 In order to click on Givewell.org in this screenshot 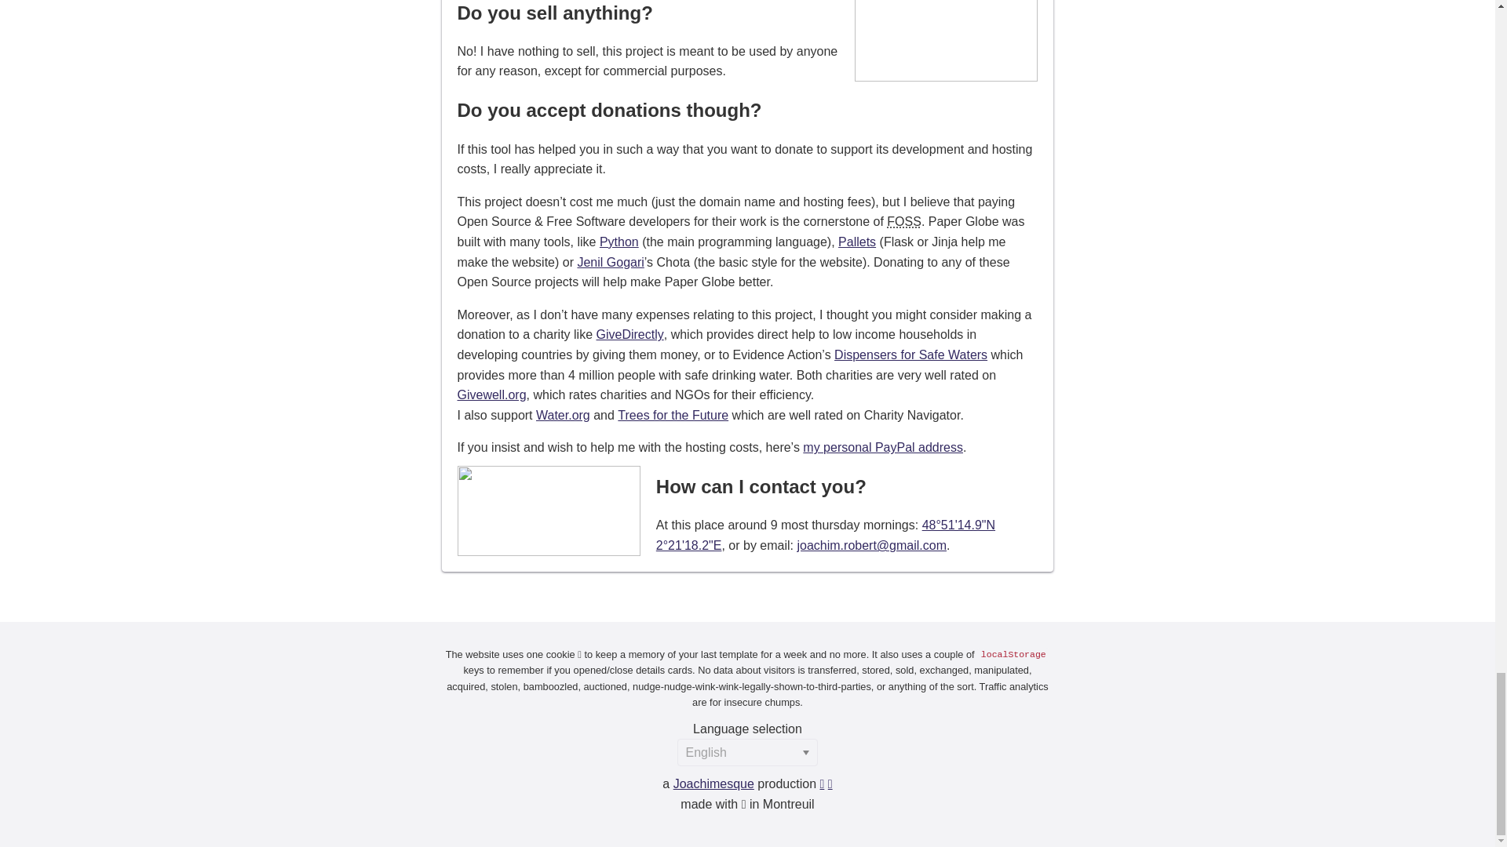, I will do `click(491, 394)`.